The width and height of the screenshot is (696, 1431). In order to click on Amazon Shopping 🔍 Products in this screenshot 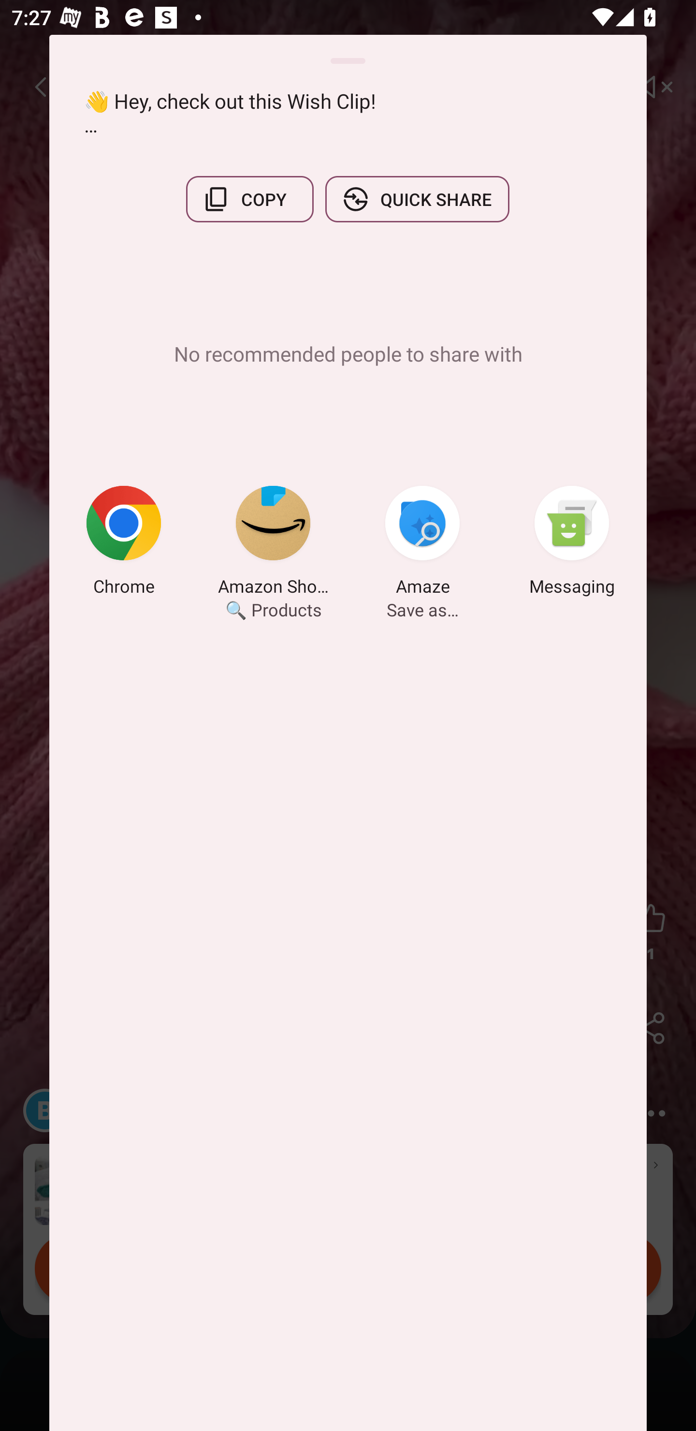, I will do `click(273, 543)`.